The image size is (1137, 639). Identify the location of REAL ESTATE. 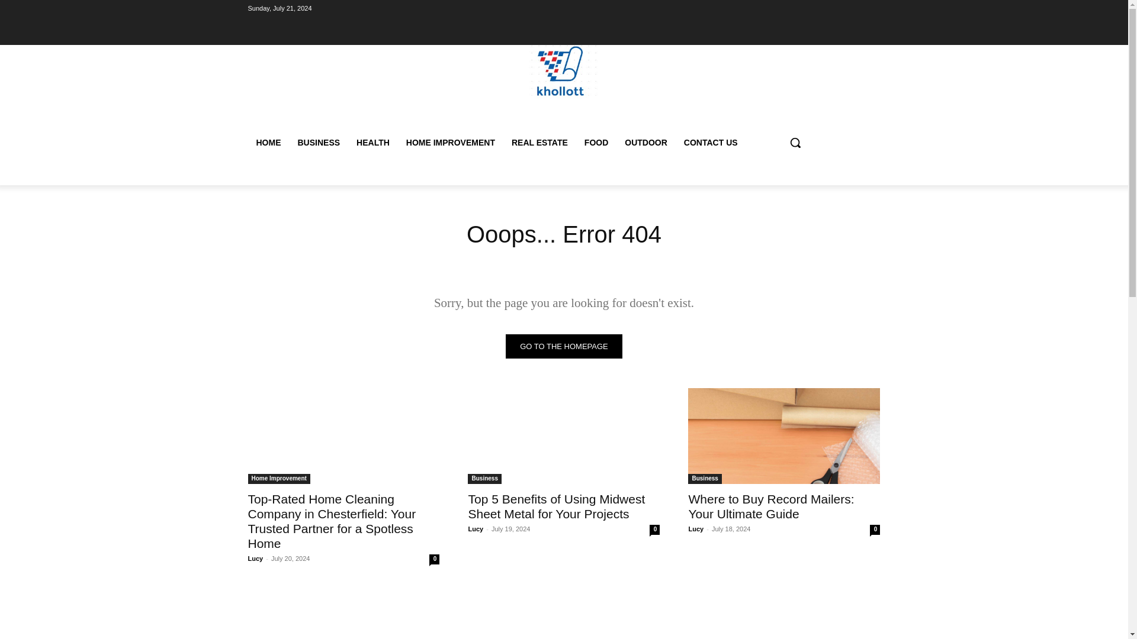
(540, 142).